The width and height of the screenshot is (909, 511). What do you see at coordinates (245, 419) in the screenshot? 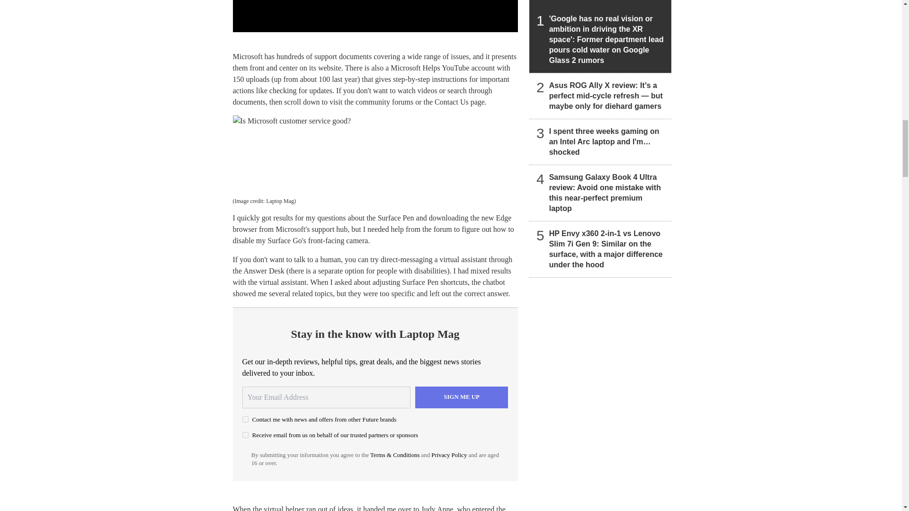
I see `on` at bounding box center [245, 419].